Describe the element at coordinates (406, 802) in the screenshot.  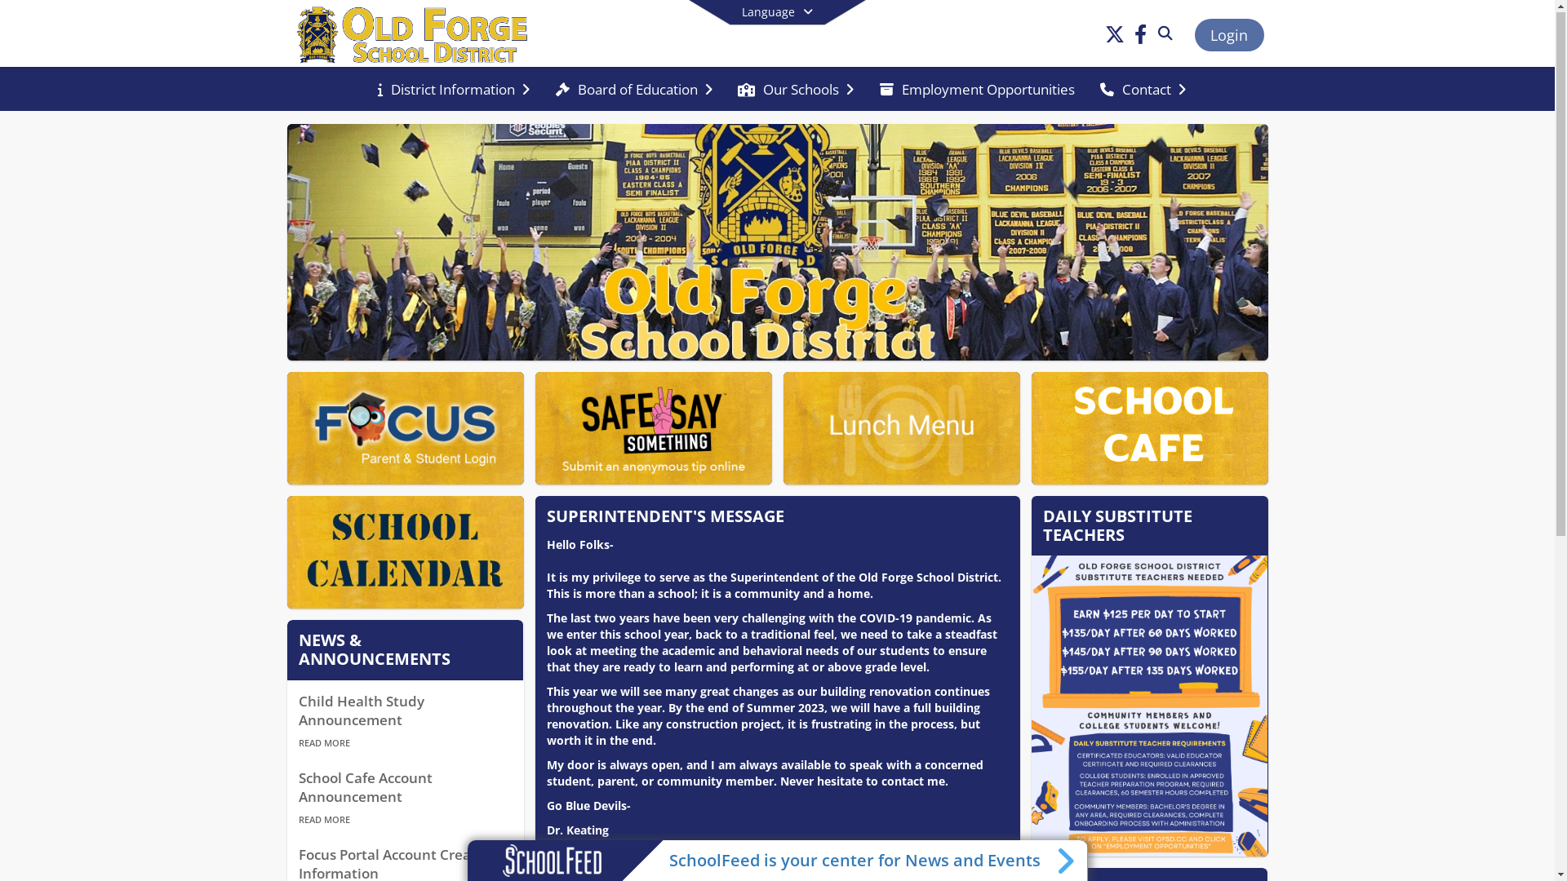
I see `School Cafe Account Announcement
READ MORE` at that location.